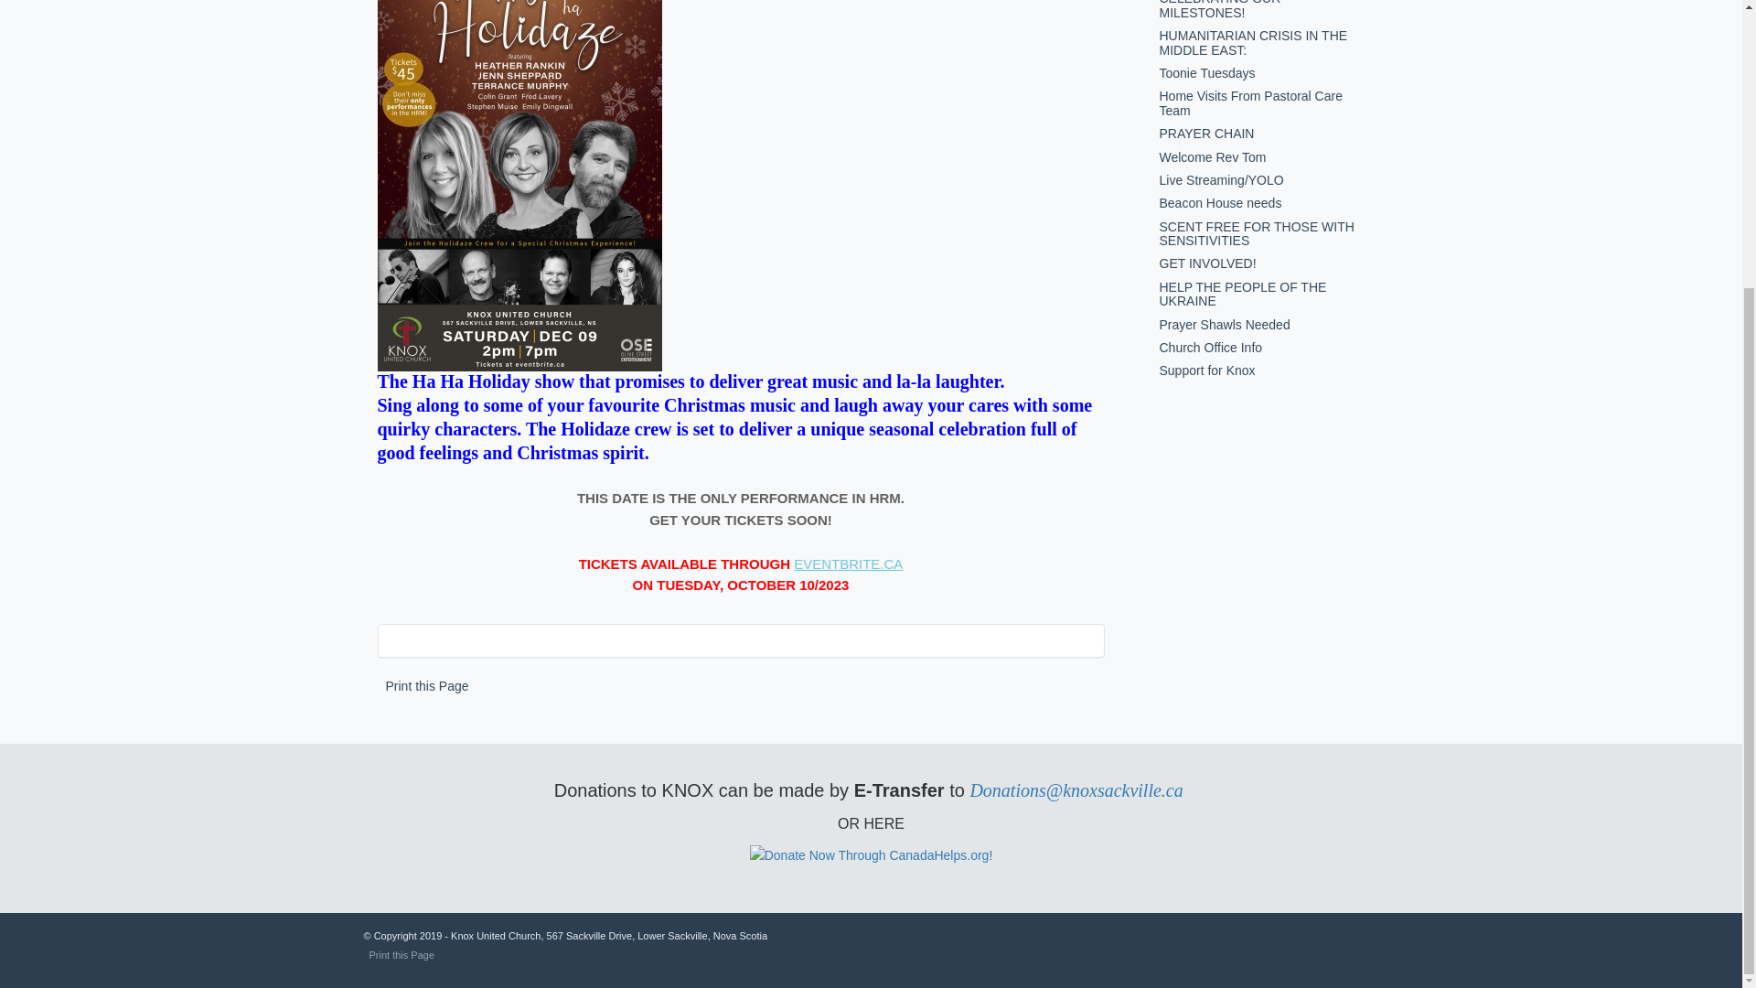  What do you see at coordinates (847, 564) in the screenshot?
I see `EVENTBRITE.CA` at bounding box center [847, 564].